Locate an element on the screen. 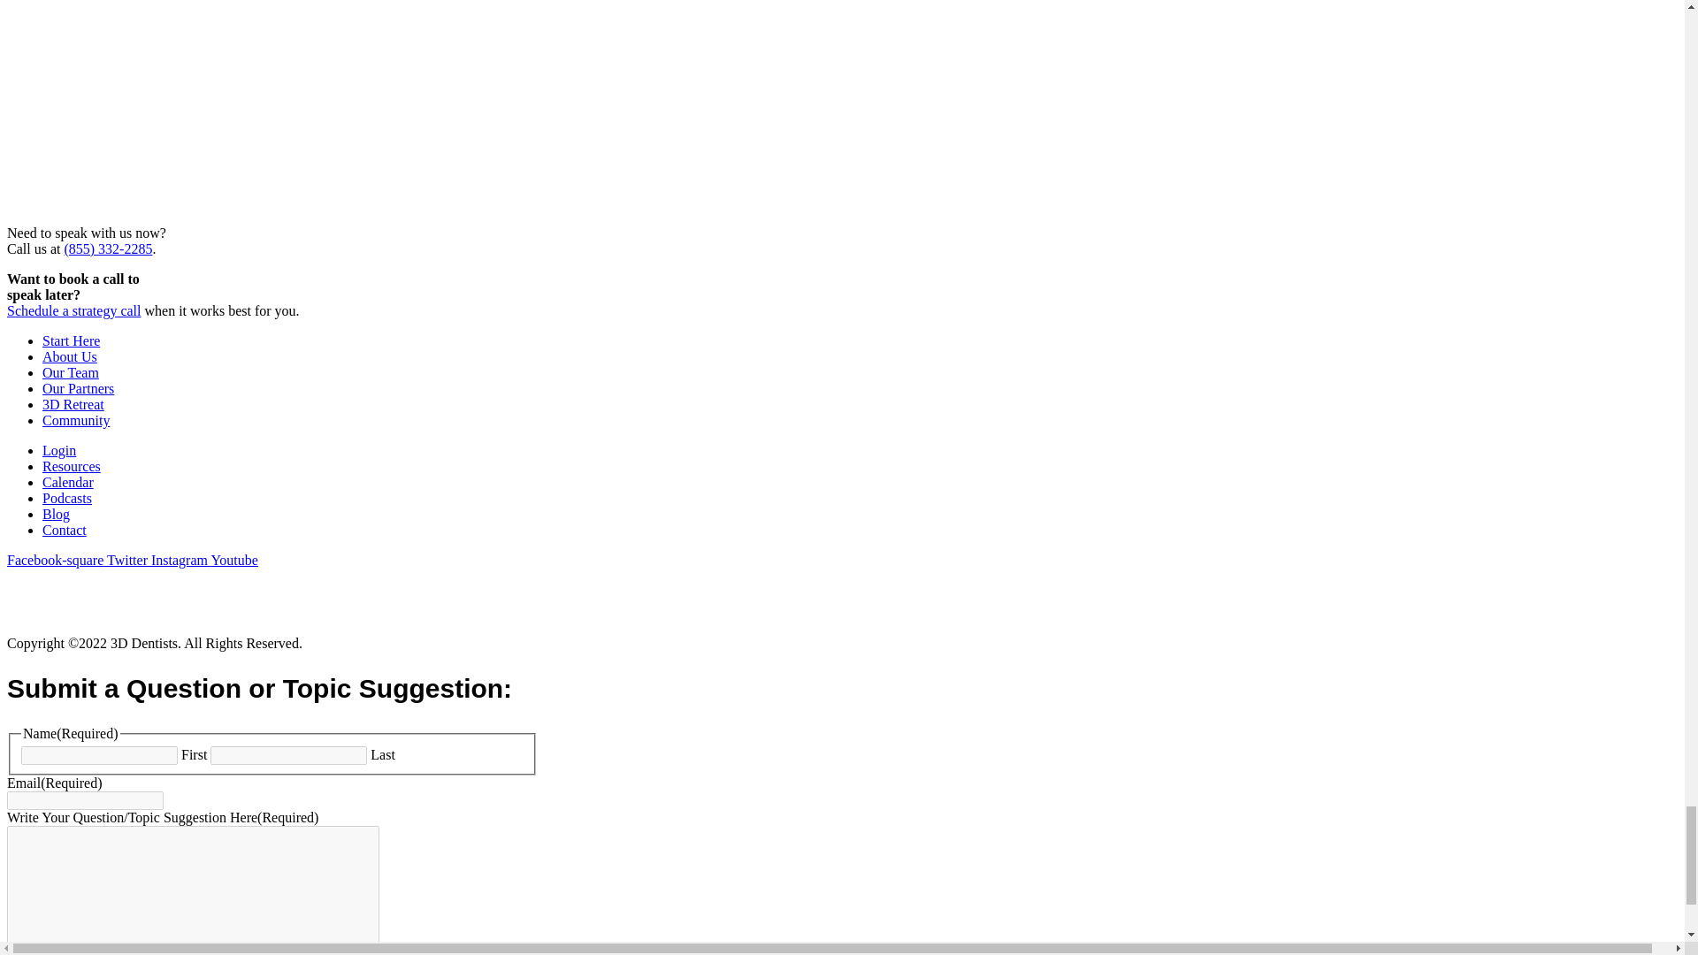  Our Team is located at coordinates (71, 371).